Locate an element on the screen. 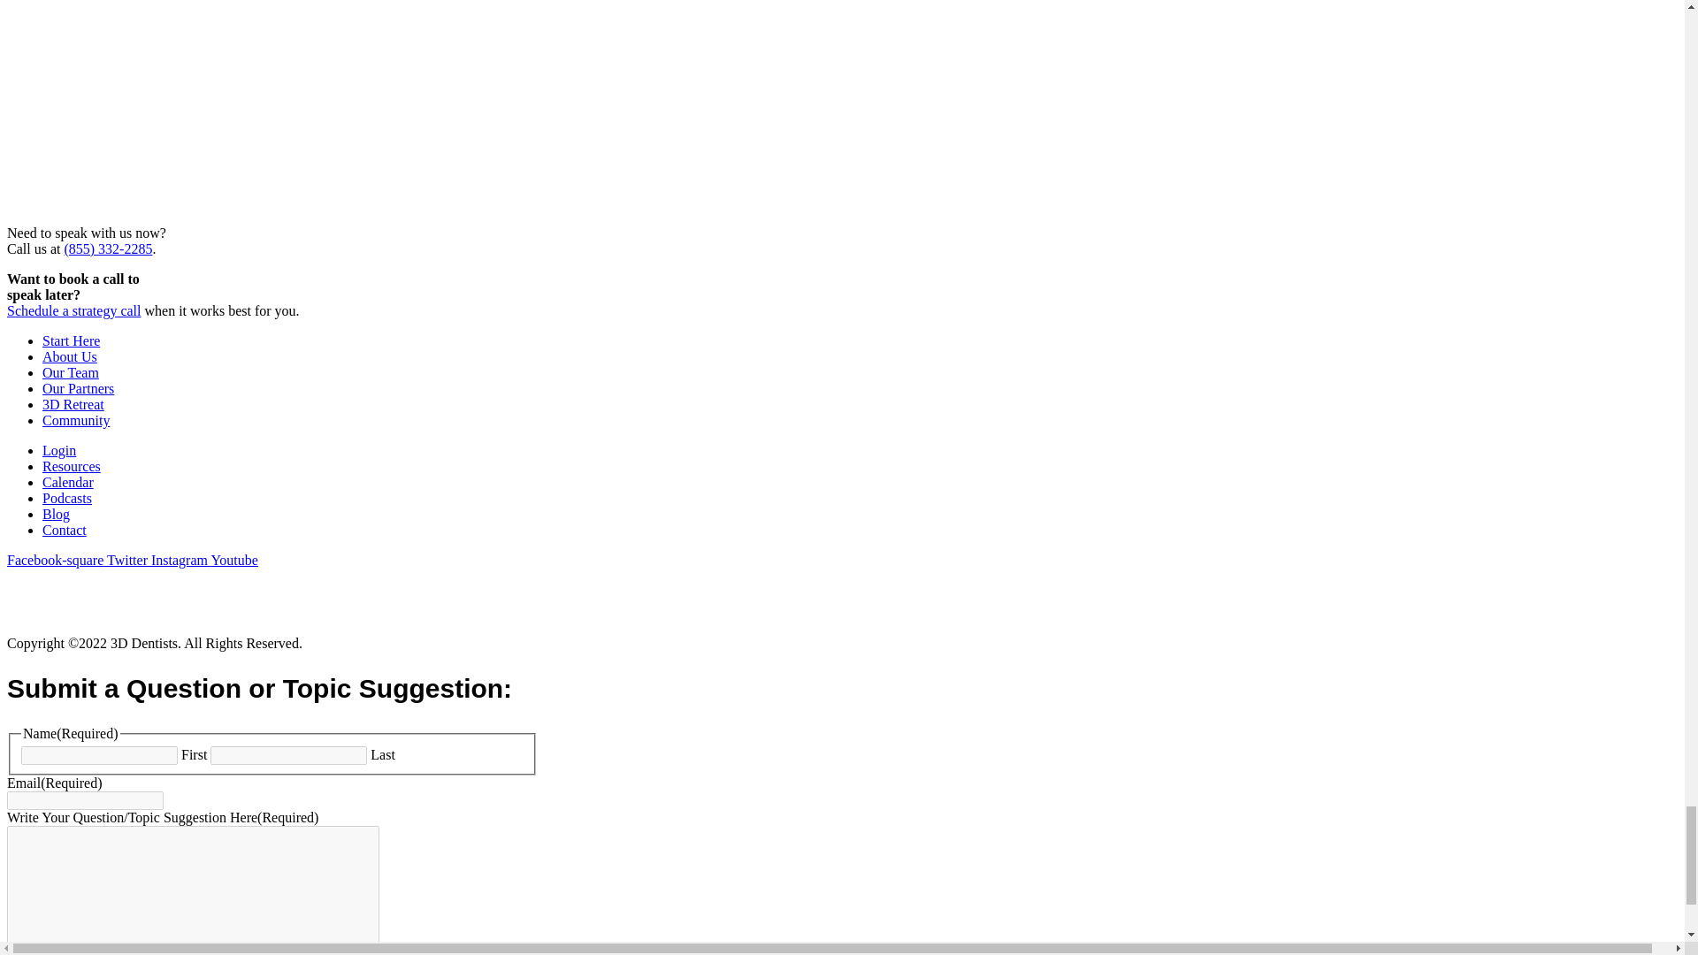  Our Team is located at coordinates (71, 371).